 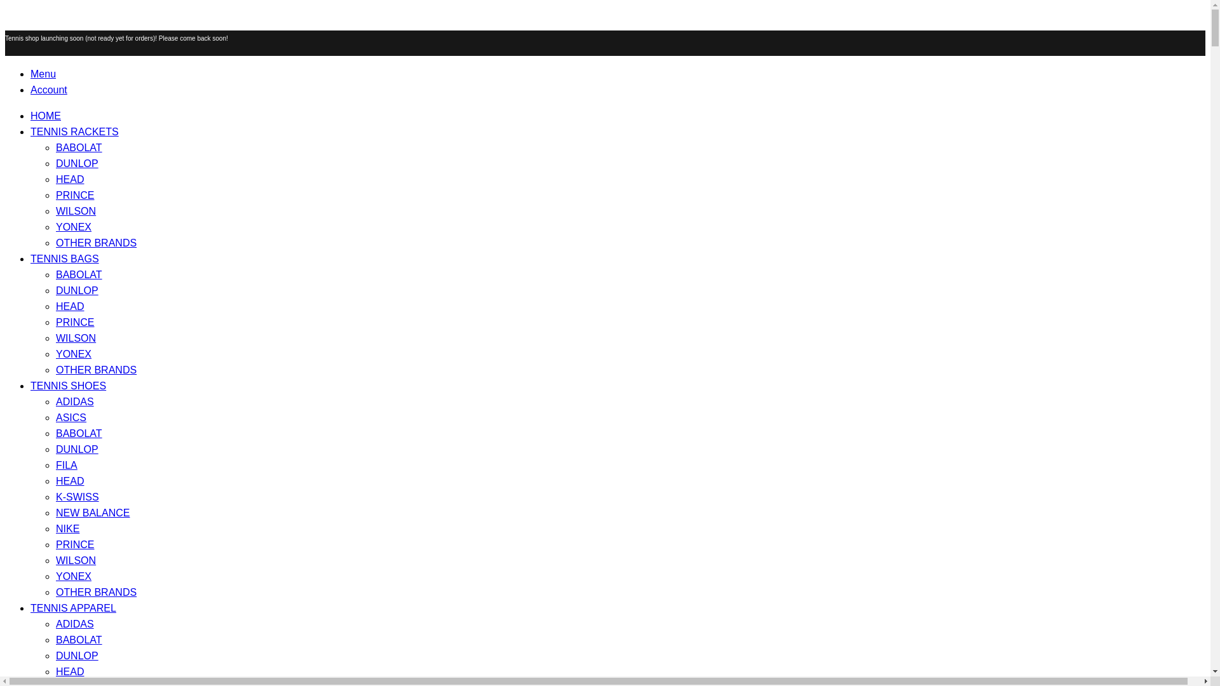 What do you see at coordinates (78, 290) in the screenshot?
I see `DUNLOP` at bounding box center [78, 290].